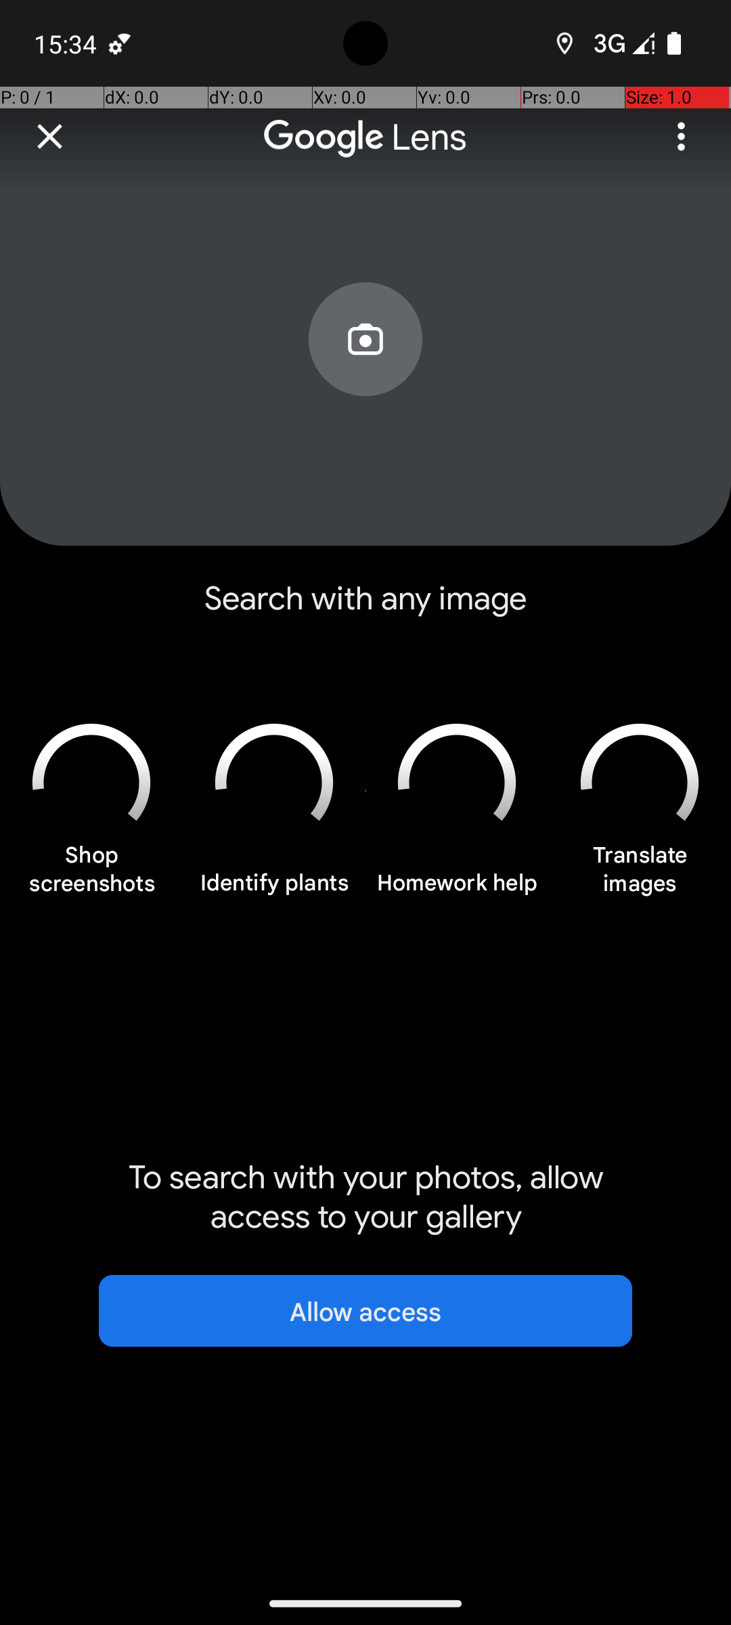 Image resolution: width=731 pixels, height=1625 pixels. What do you see at coordinates (457, 890) in the screenshot?
I see `Homework help` at bounding box center [457, 890].